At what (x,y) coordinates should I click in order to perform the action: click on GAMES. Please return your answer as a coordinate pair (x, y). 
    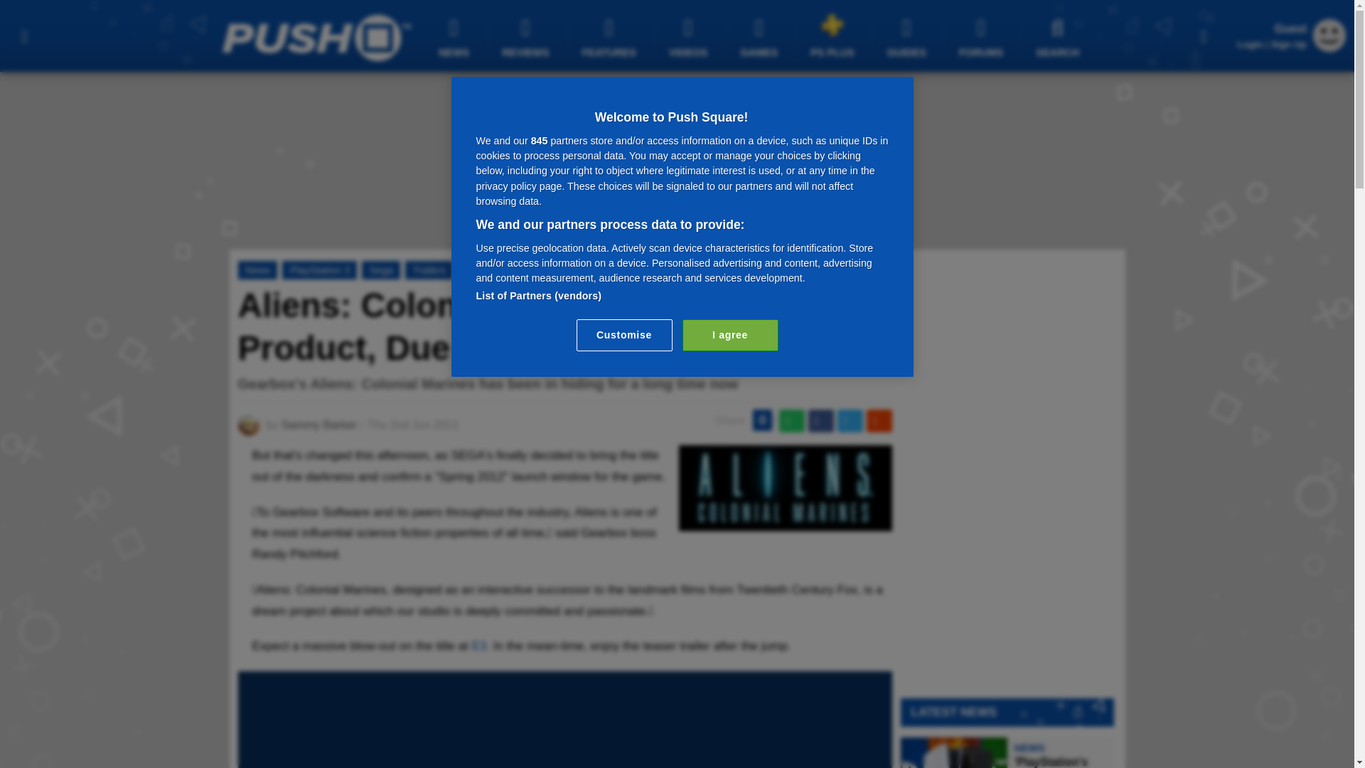
    Looking at the image, I should click on (761, 37).